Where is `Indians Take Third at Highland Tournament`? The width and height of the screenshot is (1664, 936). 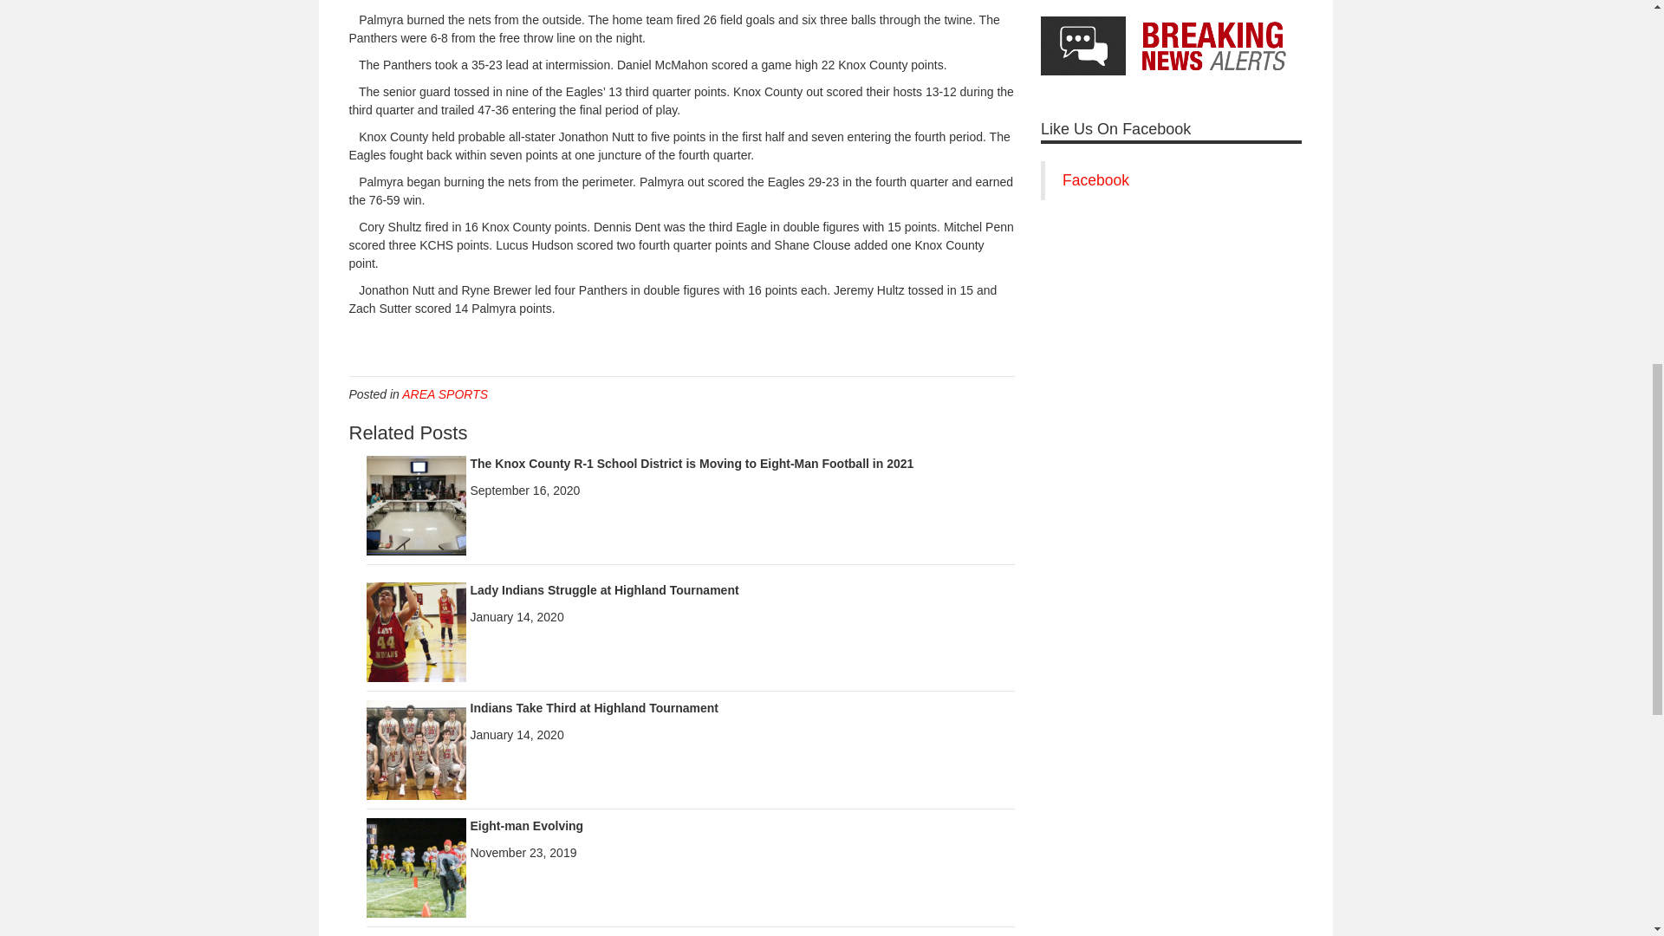
Indians Take Third at Highland Tournament is located at coordinates (594, 707).